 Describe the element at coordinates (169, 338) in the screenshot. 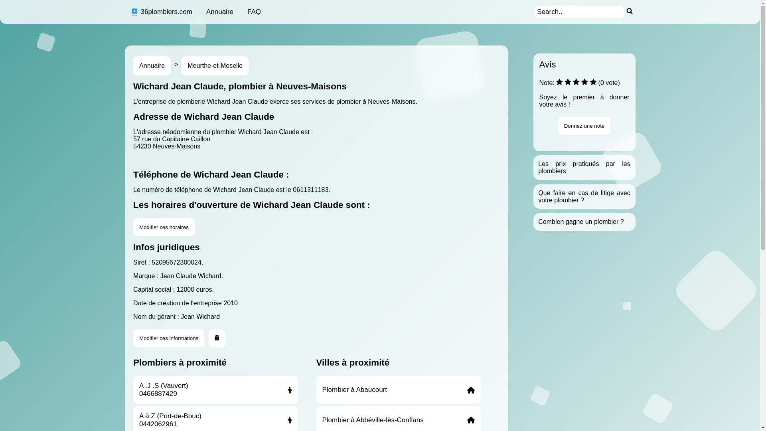

I see `Modifier ces informations` at that location.